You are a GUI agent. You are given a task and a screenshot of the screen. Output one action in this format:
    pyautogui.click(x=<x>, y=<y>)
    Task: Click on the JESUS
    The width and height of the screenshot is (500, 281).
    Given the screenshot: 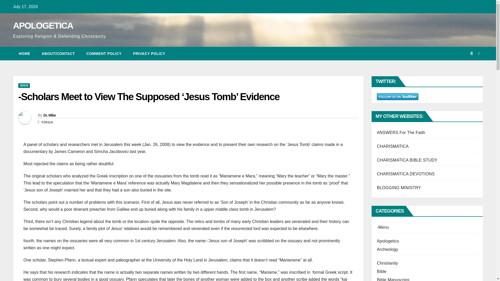 What is the action you would take?
    pyautogui.click(x=24, y=85)
    